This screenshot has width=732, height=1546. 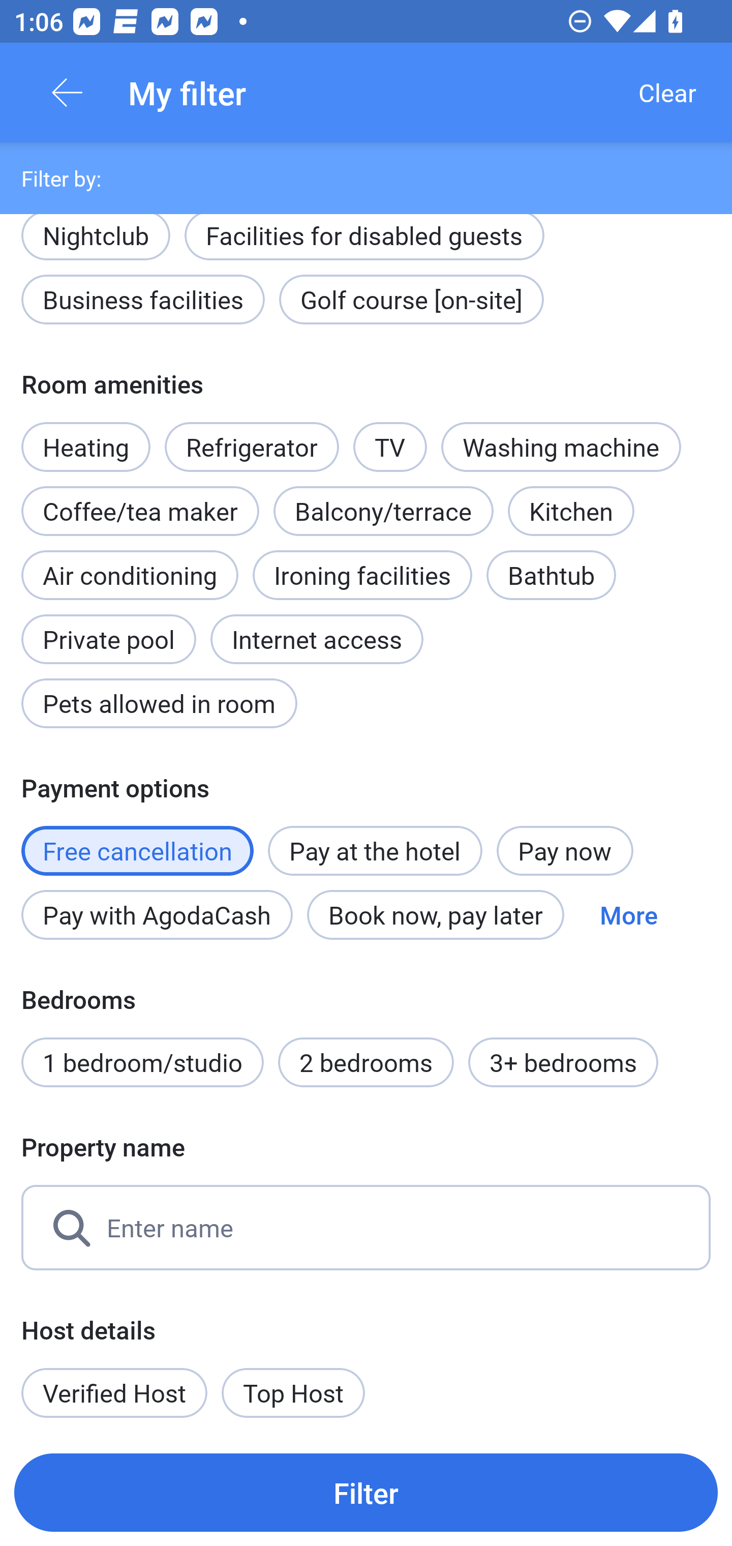 I want to click on 2 bedrooms, so click(x=366, y=1063).